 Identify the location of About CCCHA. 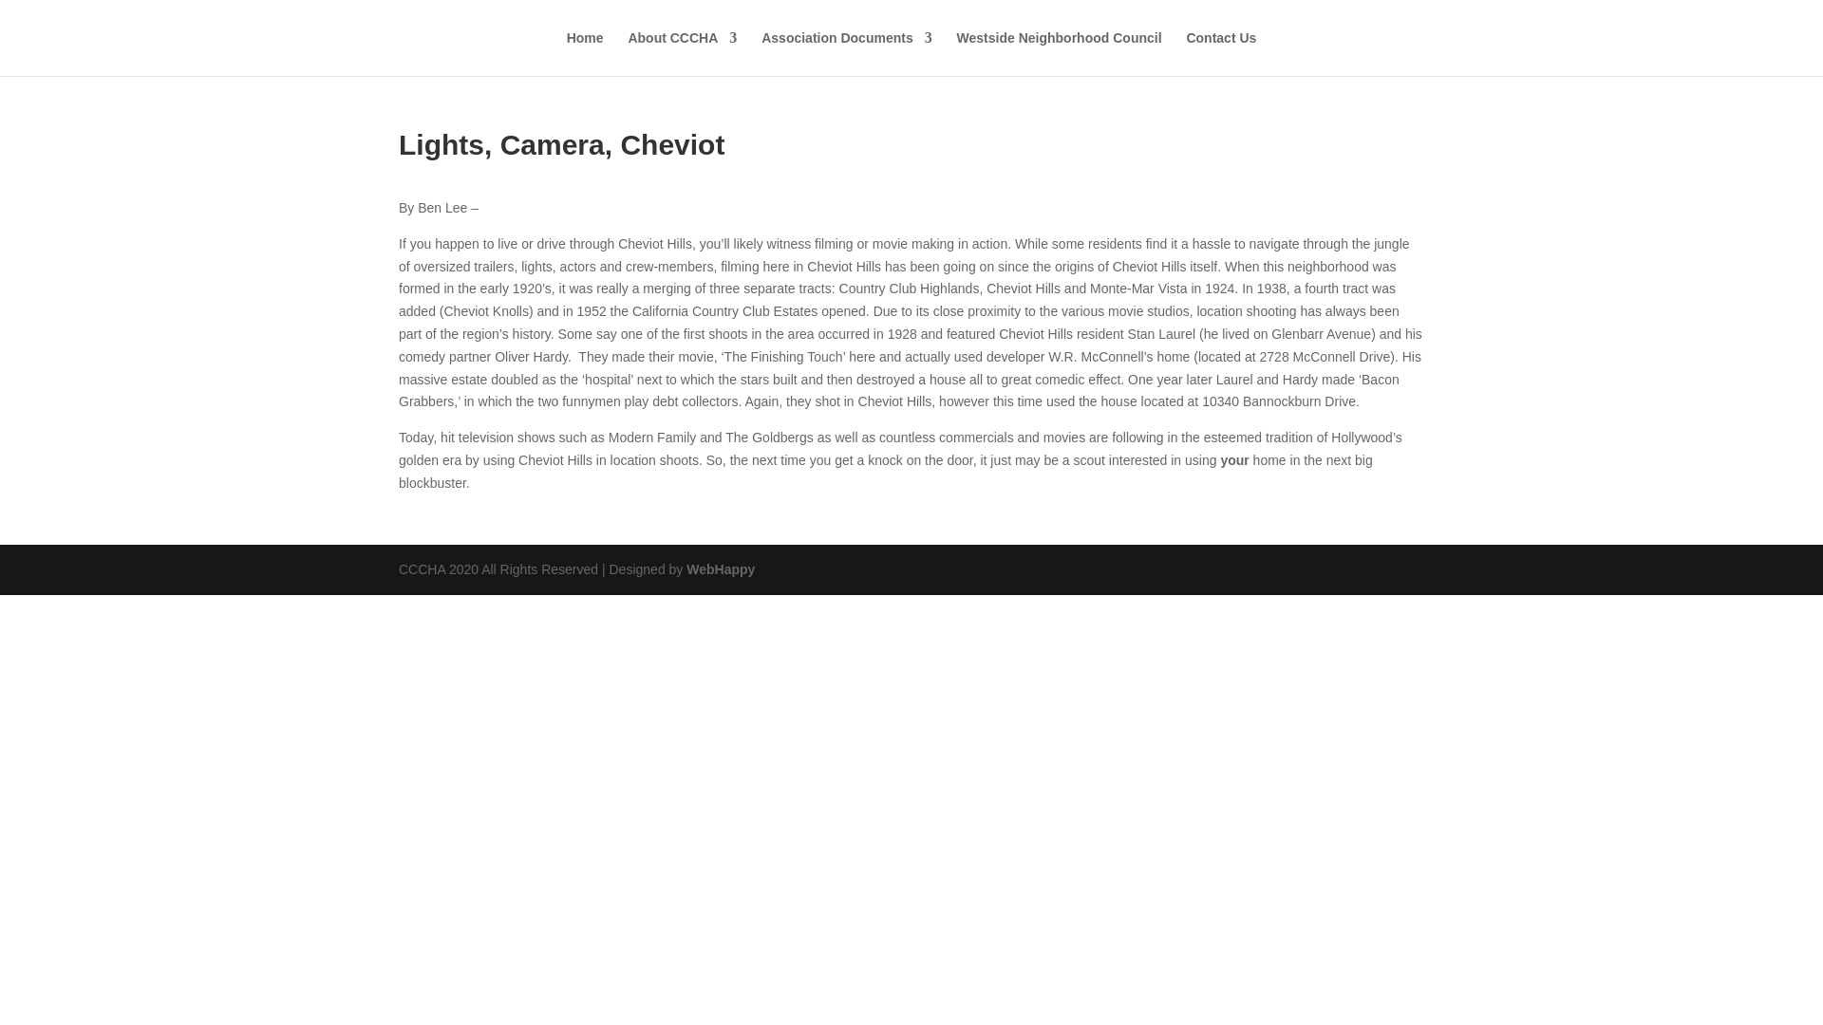
(682, 53).